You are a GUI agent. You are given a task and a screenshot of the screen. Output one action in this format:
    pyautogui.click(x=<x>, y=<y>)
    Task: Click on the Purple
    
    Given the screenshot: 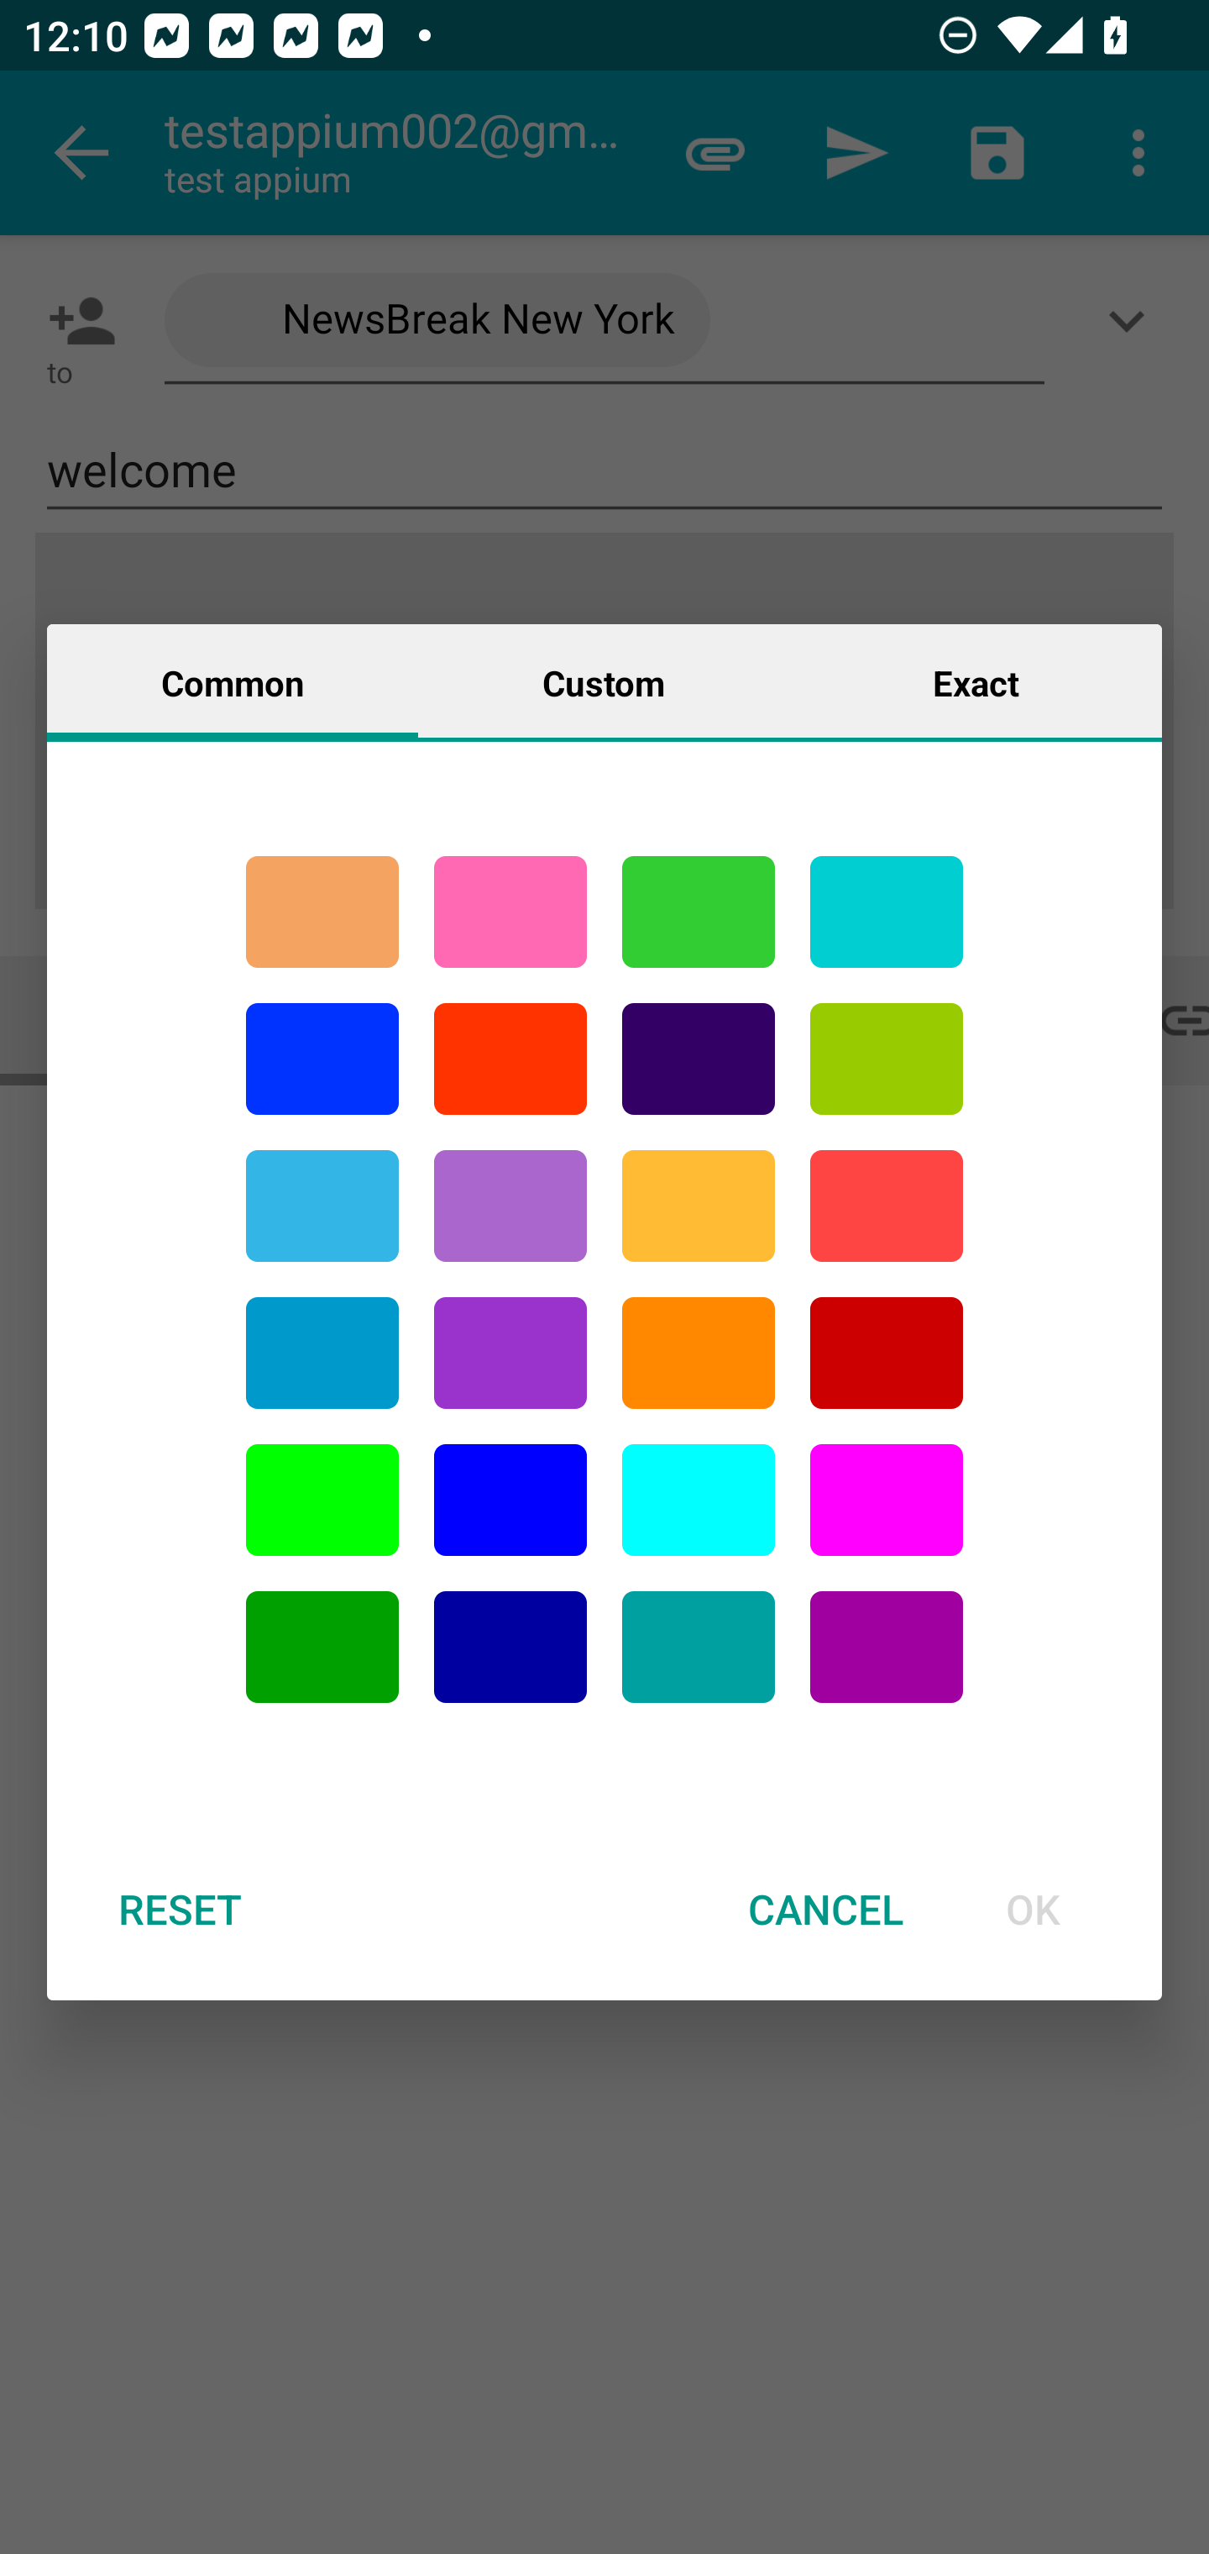 What is the action you would take?
    pyautogui.click(x=887, y=1647)
    